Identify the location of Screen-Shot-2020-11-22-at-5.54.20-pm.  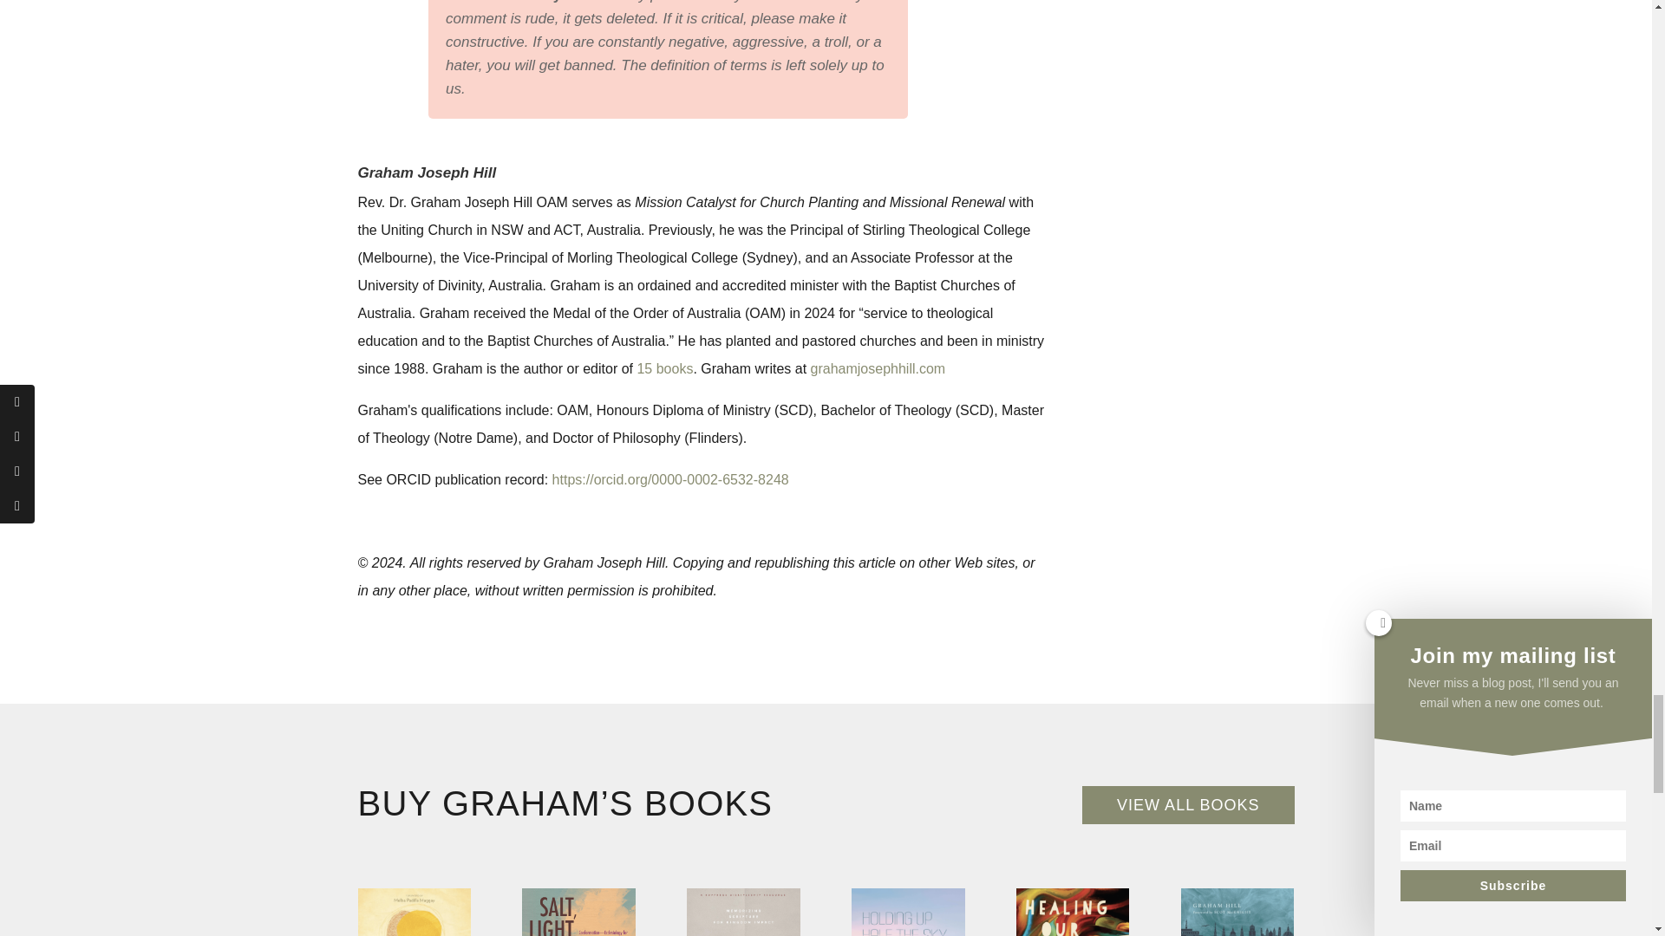
(413, 912).